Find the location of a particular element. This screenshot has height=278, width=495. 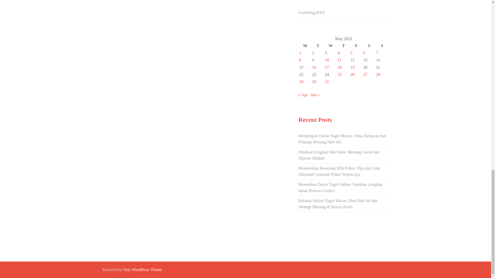

Monday is located at coordinates (305, 46).